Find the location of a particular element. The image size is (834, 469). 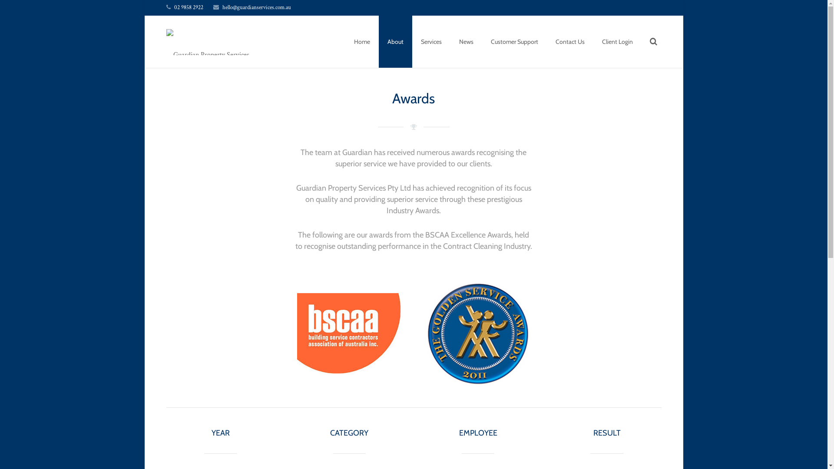

Home is located at coordinates (361, 42).